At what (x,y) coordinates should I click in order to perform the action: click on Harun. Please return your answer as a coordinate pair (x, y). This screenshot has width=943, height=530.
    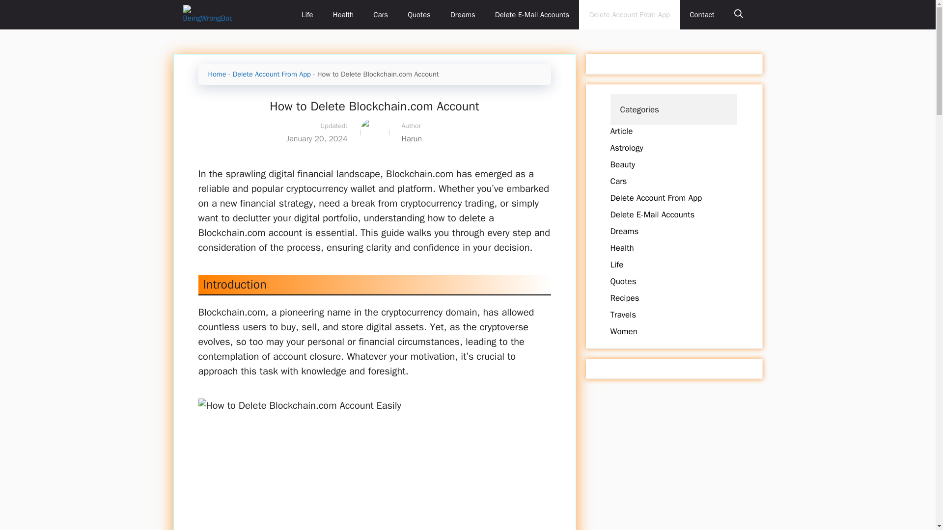
    Looking at the image, I should click on (470, 138).